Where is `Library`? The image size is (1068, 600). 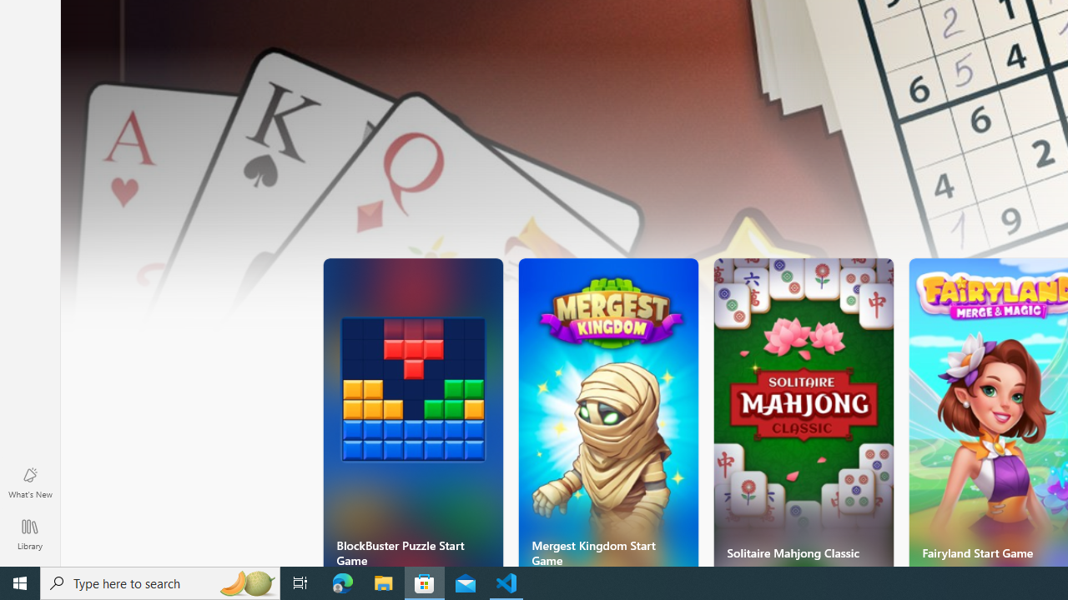 Library is located at coordinates (30, 533).